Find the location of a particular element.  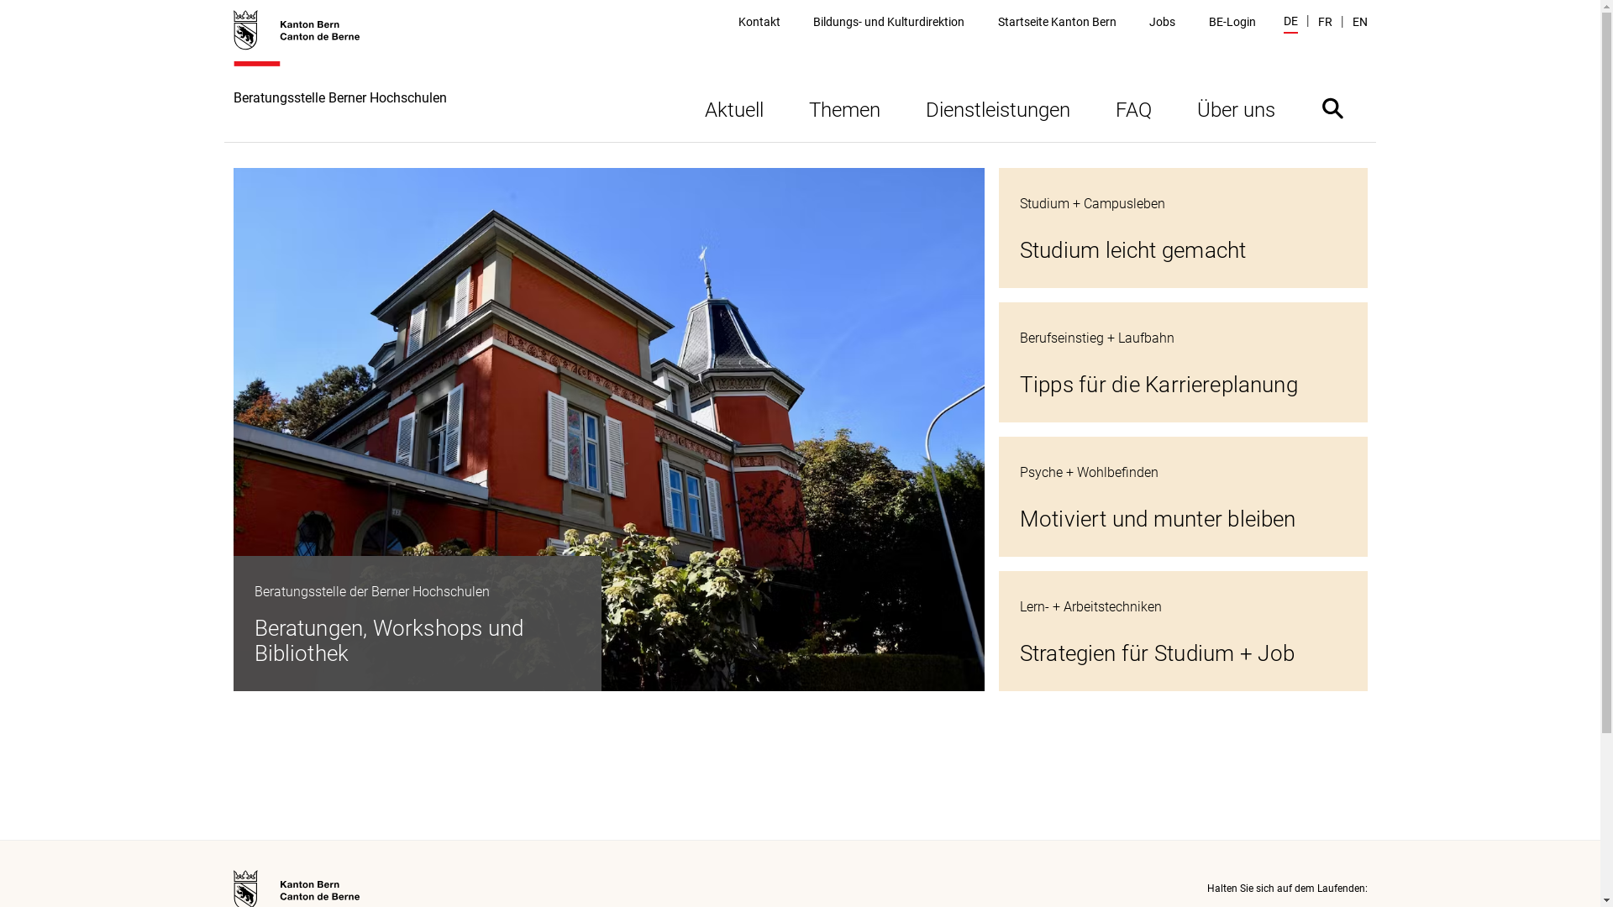

Kontakt is located at coordinates (759, 22).